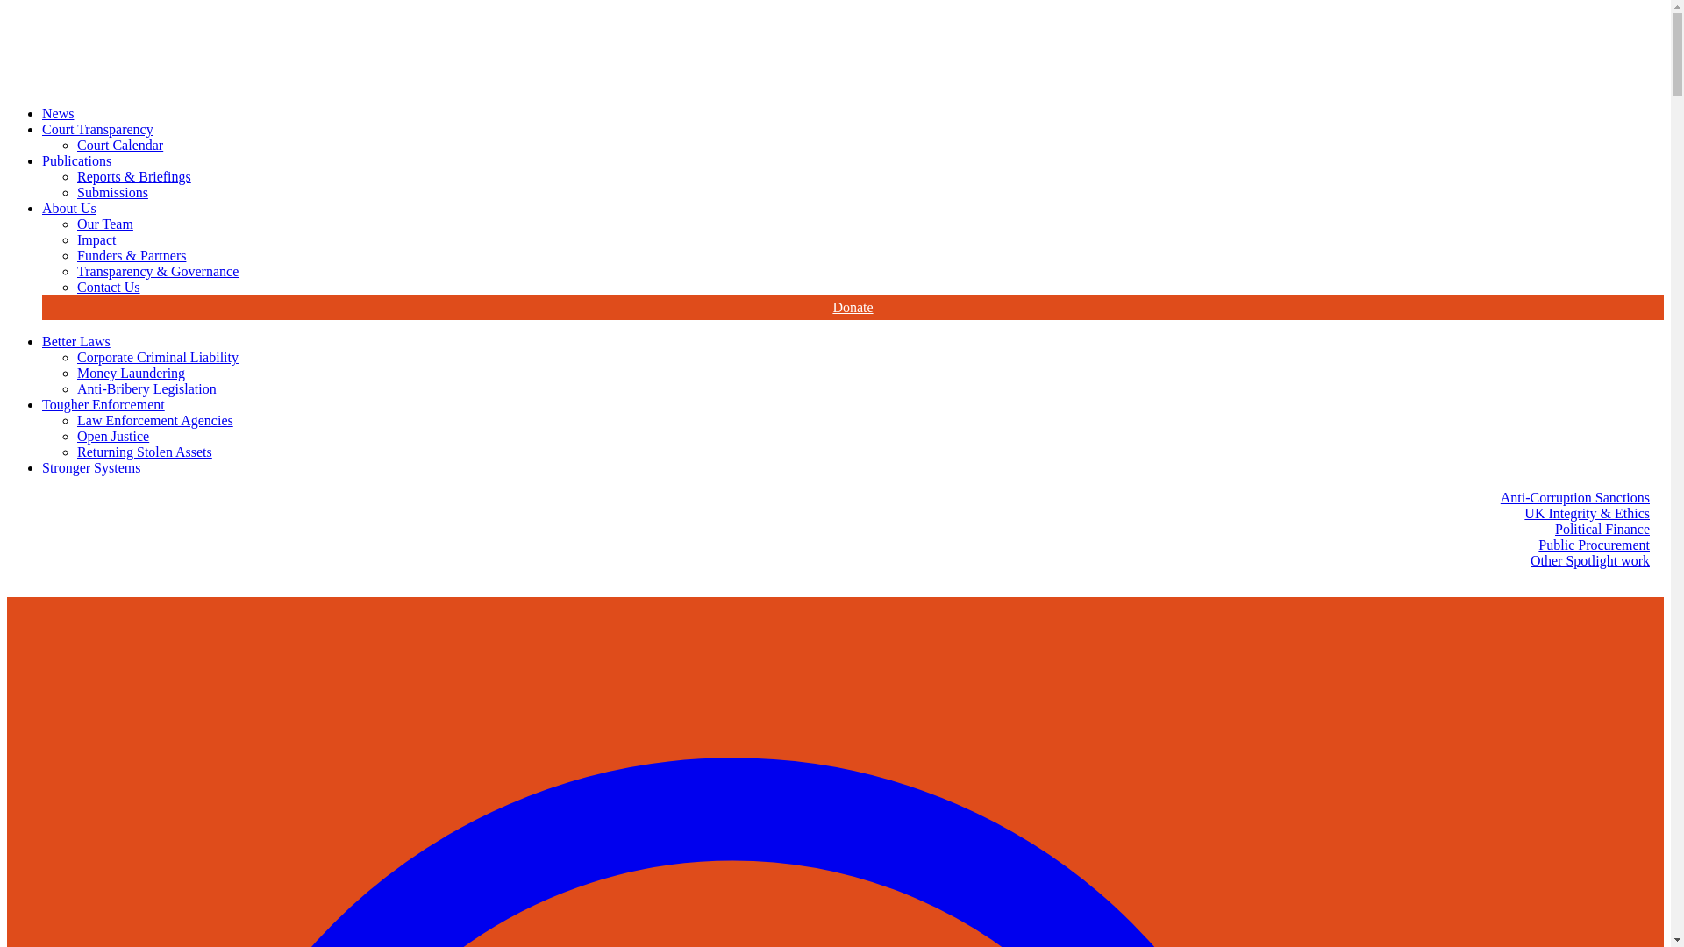  I want to click on Anti-Bribery Legislation, so click(147, 389).